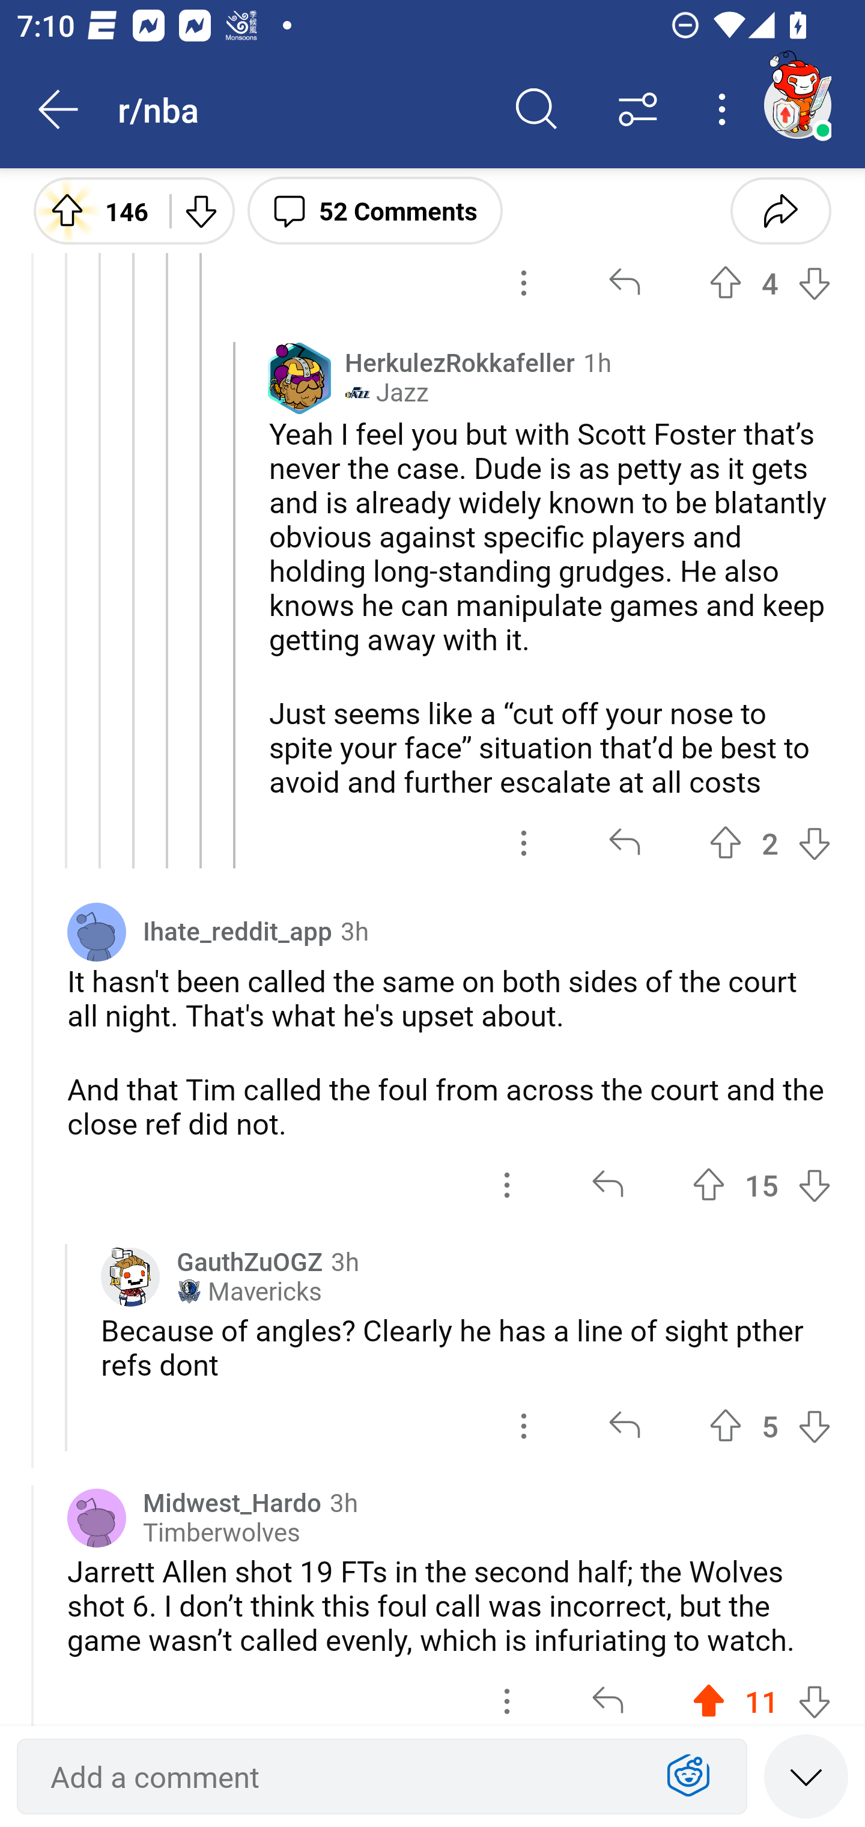 The width and height of the screenshot is (865, 1827). Describe the element at coordinates (770, 1427) in the screenshot. I see `Upvote 5 5 votes Downvote` at that location.